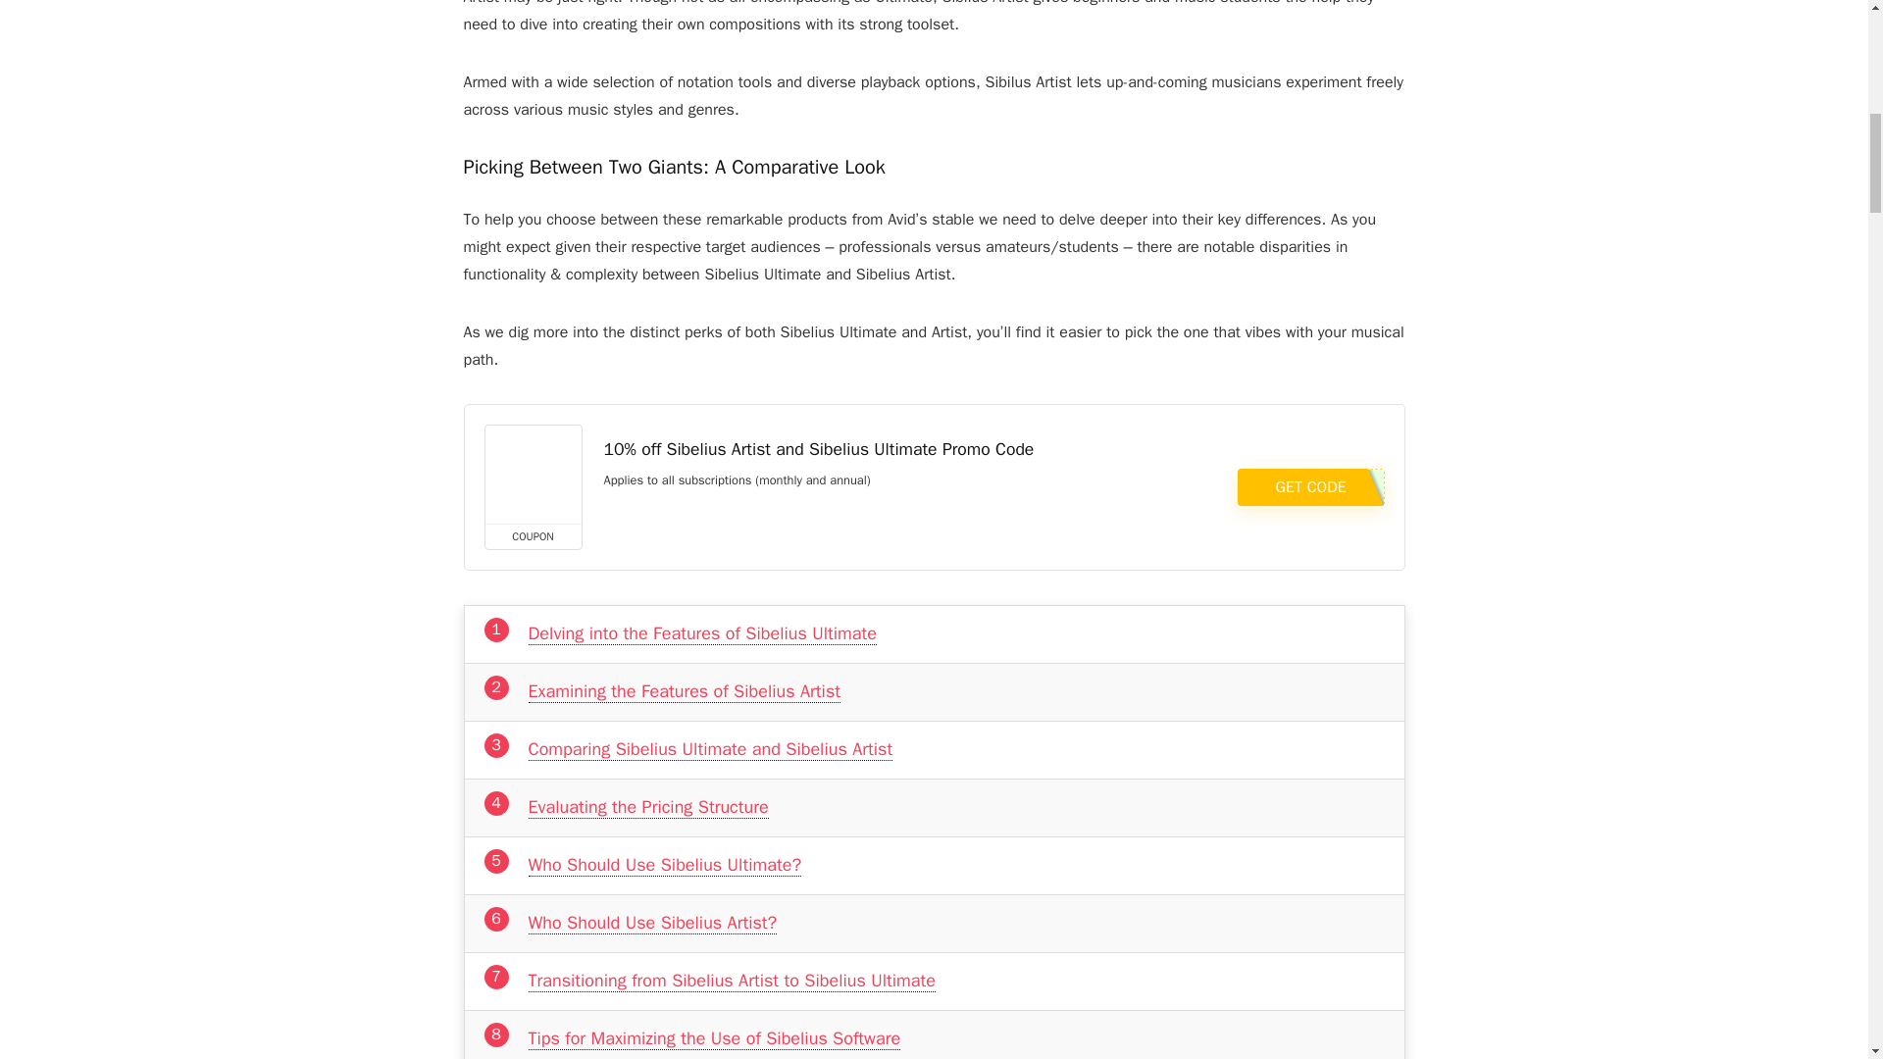 This screenshot has width=1883, height=1059. I want to click on Transitioning from Sibelius Artist to Sibelius Ultimate, so click(732, 981).